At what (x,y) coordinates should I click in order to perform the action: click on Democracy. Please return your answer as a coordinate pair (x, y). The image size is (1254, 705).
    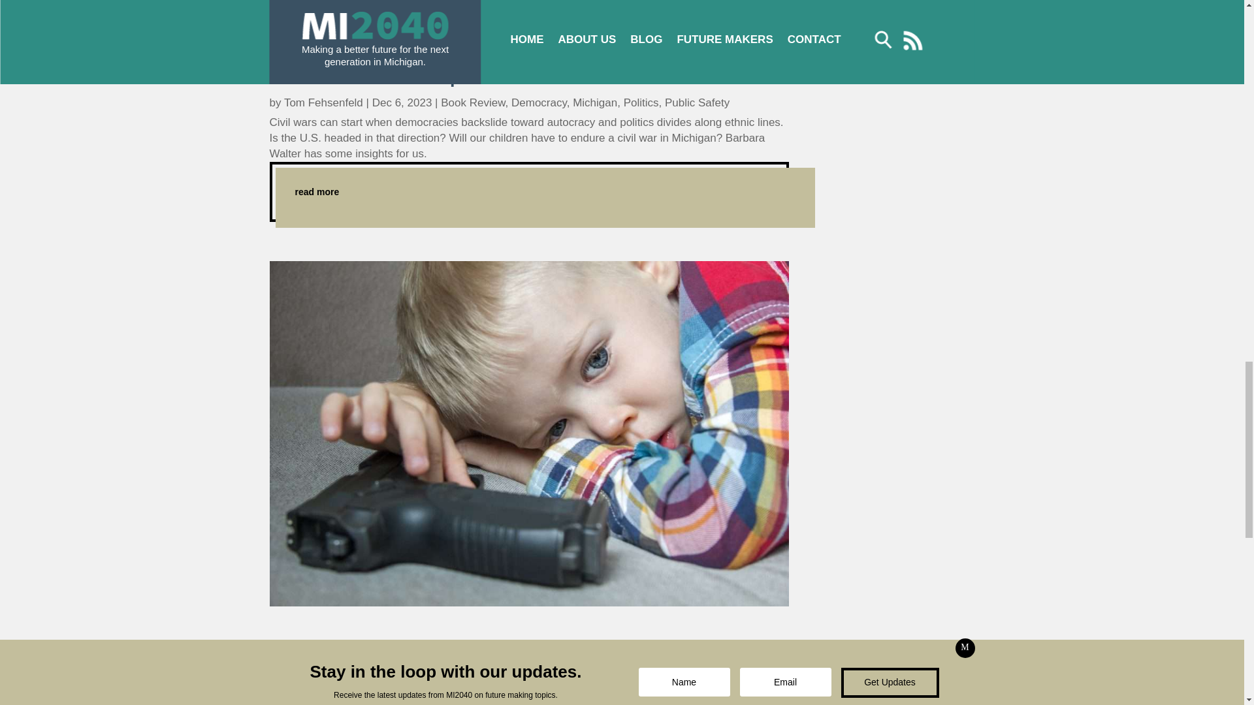
    Looking at the image, I should click on (539, 102).